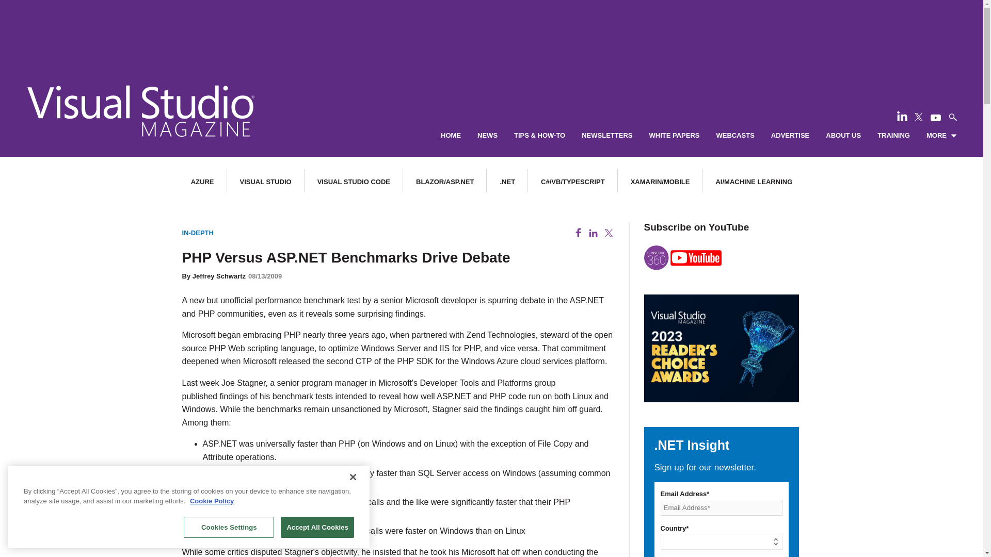 The height and width of the screenshot is (557, 991). Describe the element at coordinates (451, 136) in the screenshot. I see `HOME` at that location.